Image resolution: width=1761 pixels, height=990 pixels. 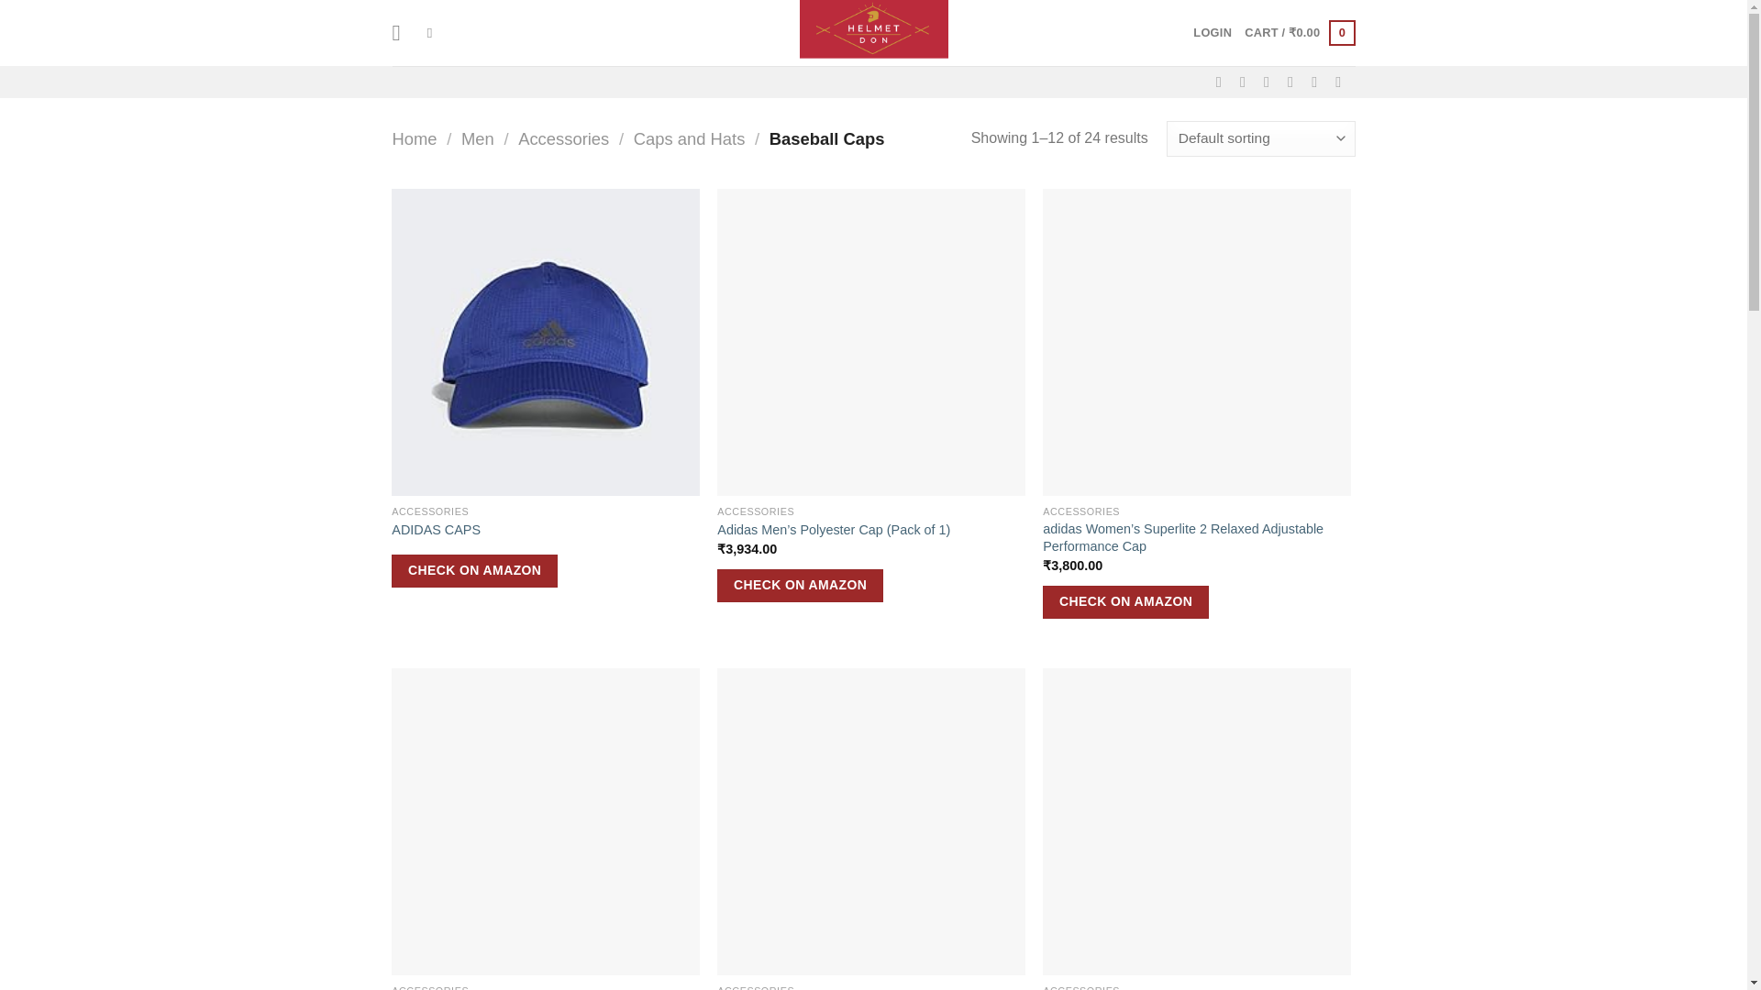 What do you see at coordinates (545, 821) in the screenshot?
I see `BOLAX Pack of 2 Combo Ediko Cap Baseball Cap 4` at bounding box center [545, 821].